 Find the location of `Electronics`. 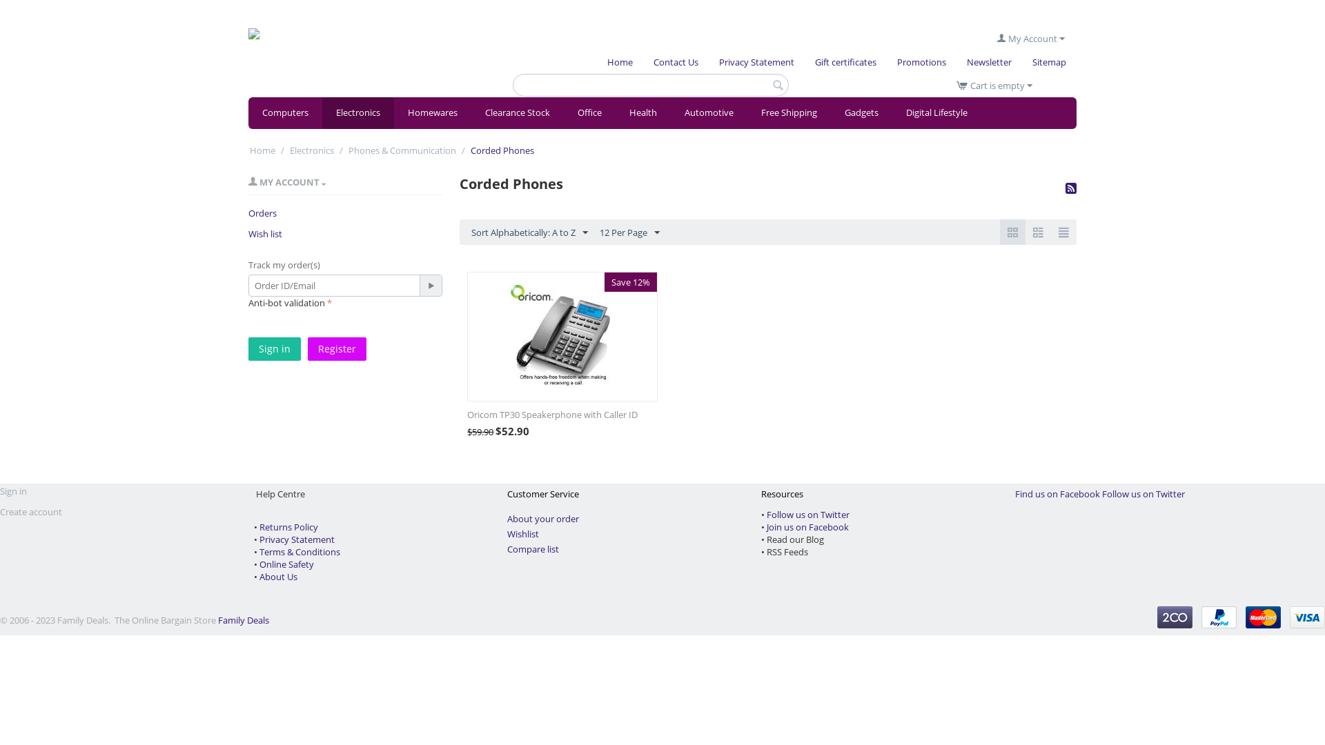

Electronics is located at coordinates (358, 113).